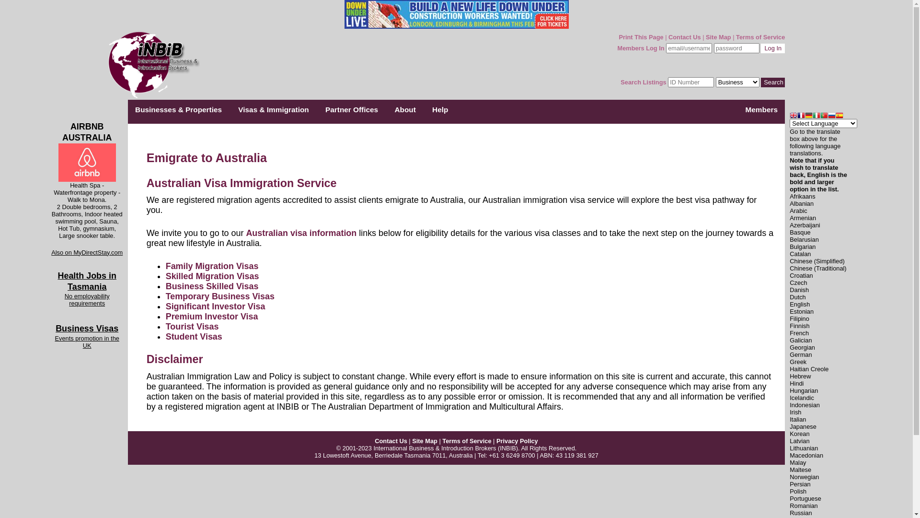  I want to click on Italian, so click(816, 116).